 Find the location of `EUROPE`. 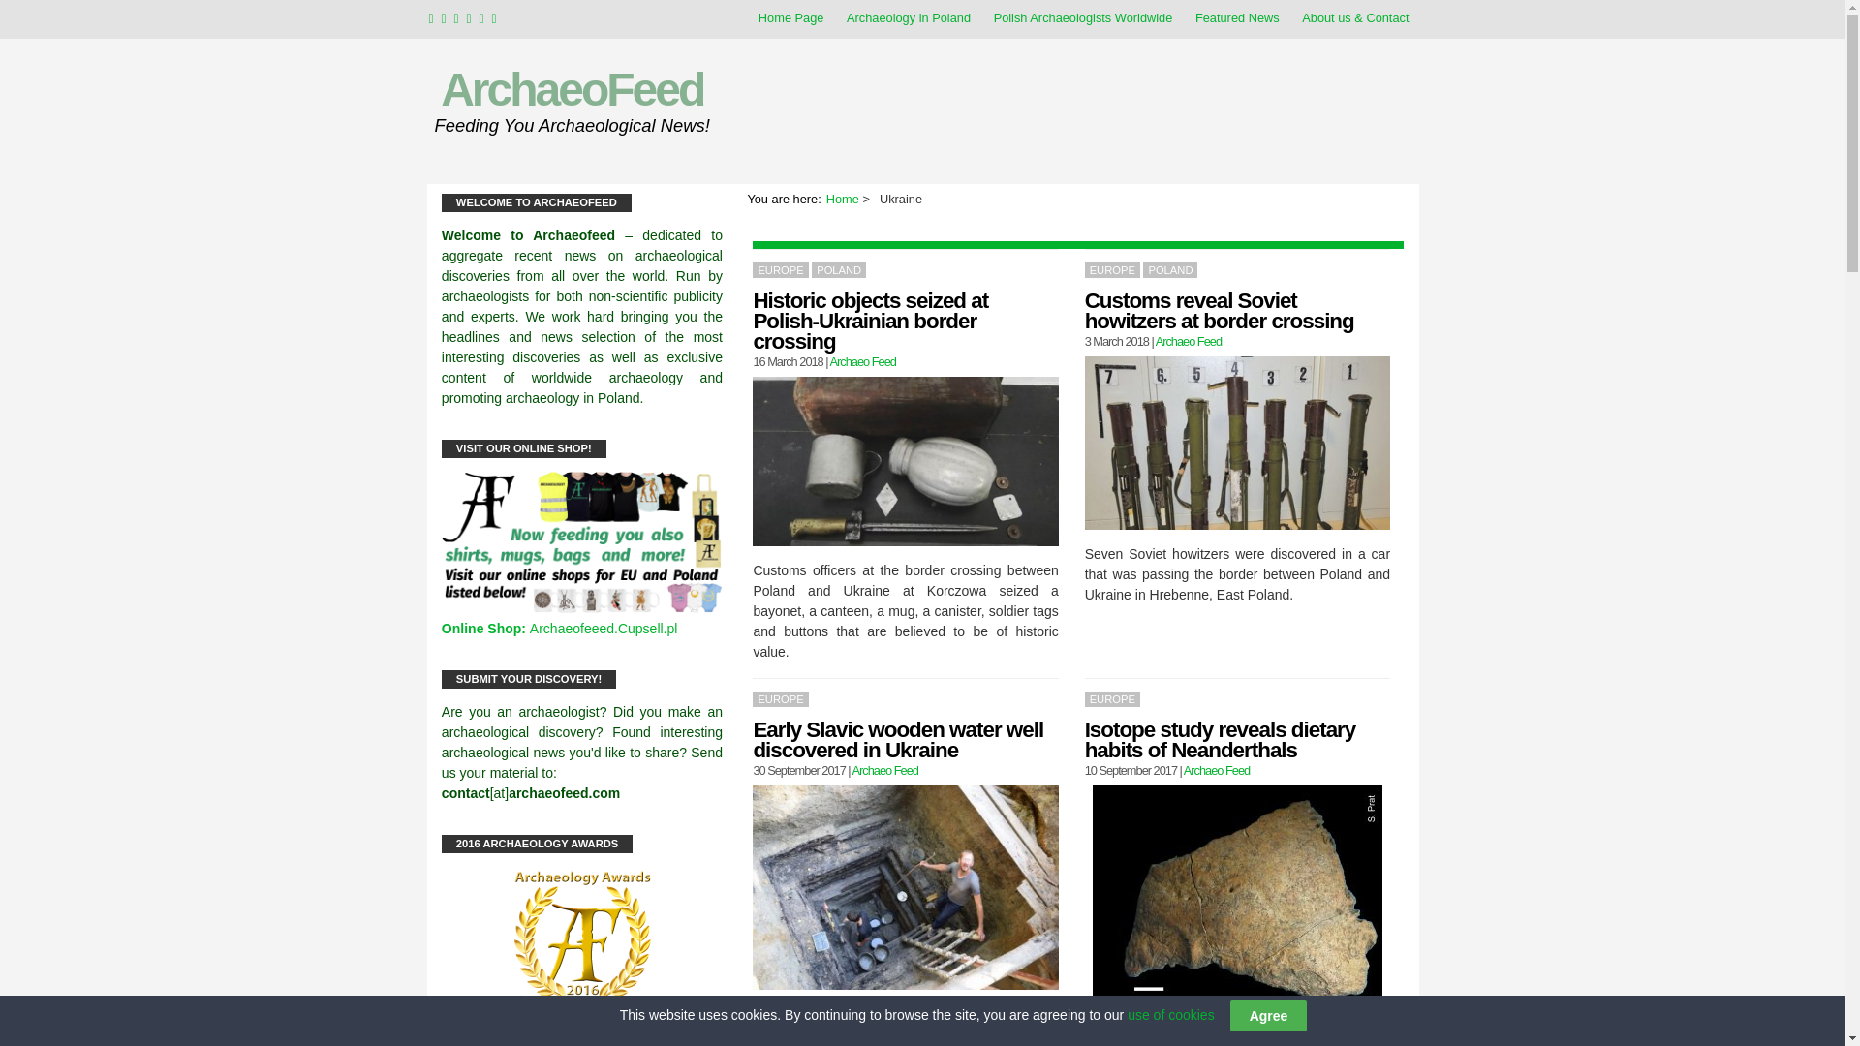

EUROPE is located at coordinates (780, 270).